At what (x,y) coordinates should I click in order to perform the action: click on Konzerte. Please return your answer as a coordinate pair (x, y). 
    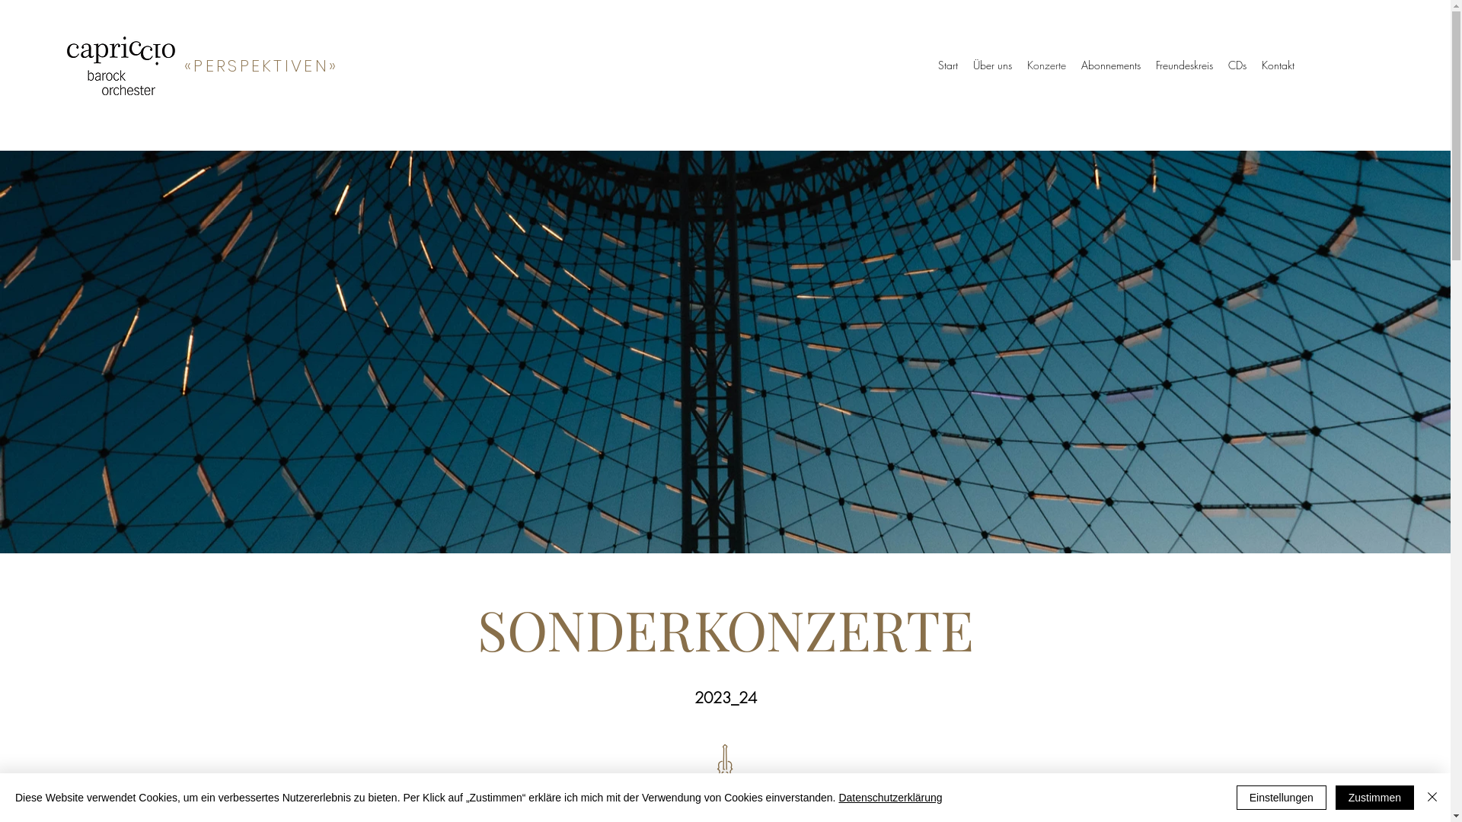
    Looking at the image, I should click on (1046, 65).